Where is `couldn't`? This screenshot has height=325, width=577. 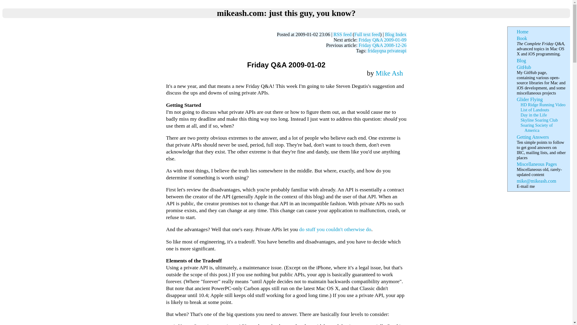
couldn't is located at coordinates (334, 229).